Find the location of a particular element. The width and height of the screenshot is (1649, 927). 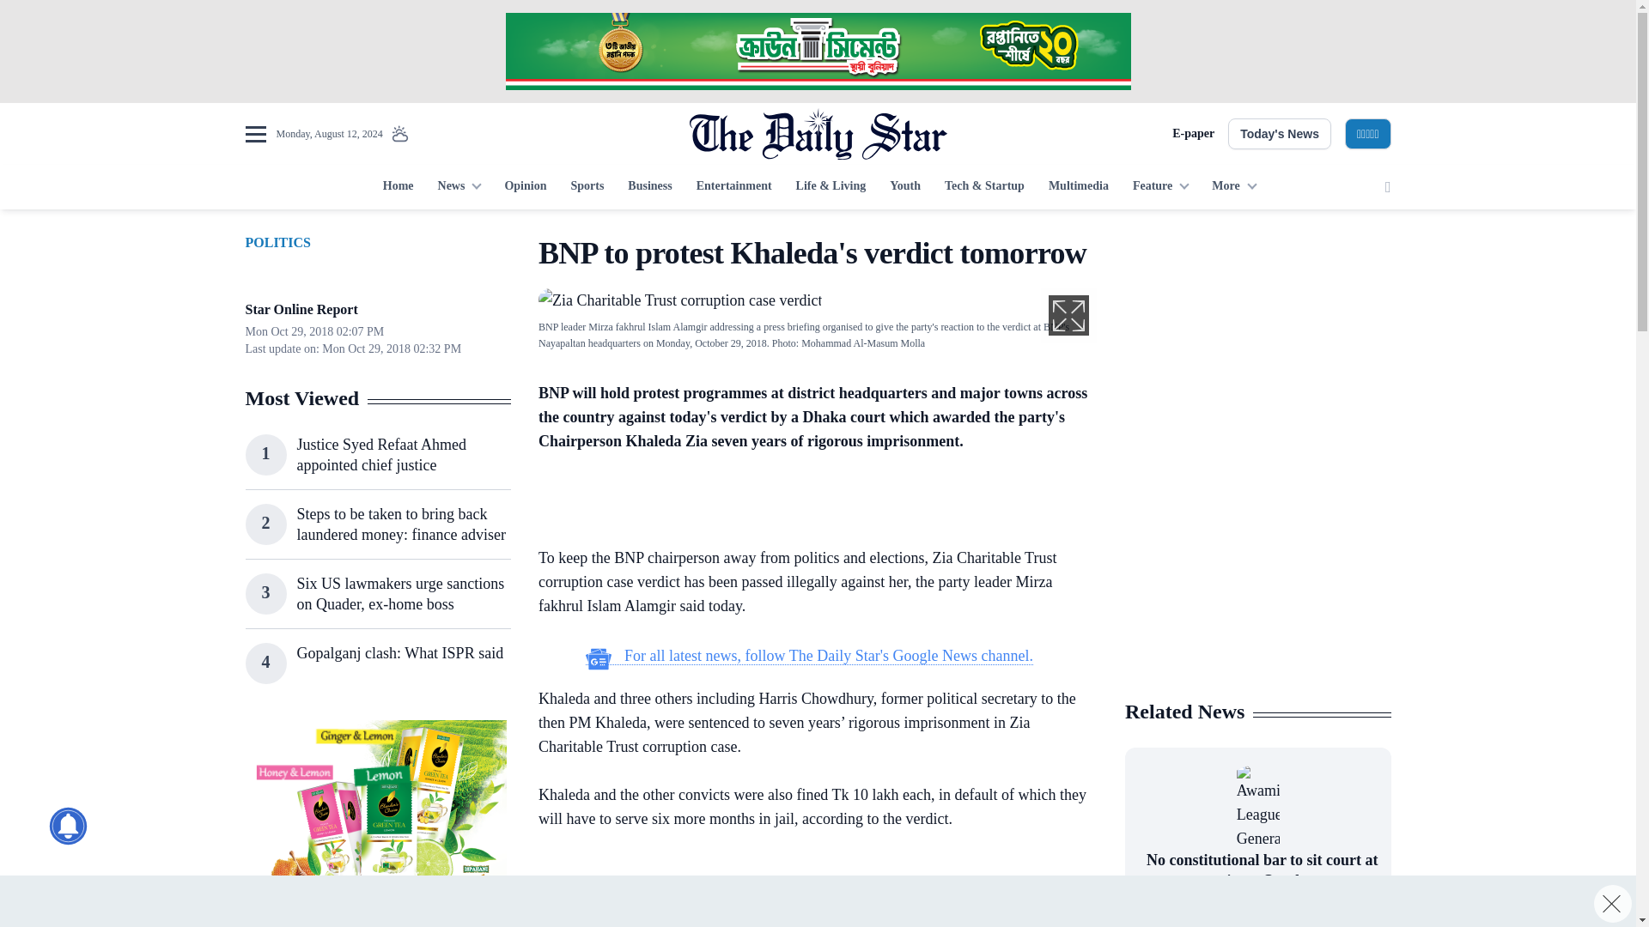

News is located at coordinates (459, 187).